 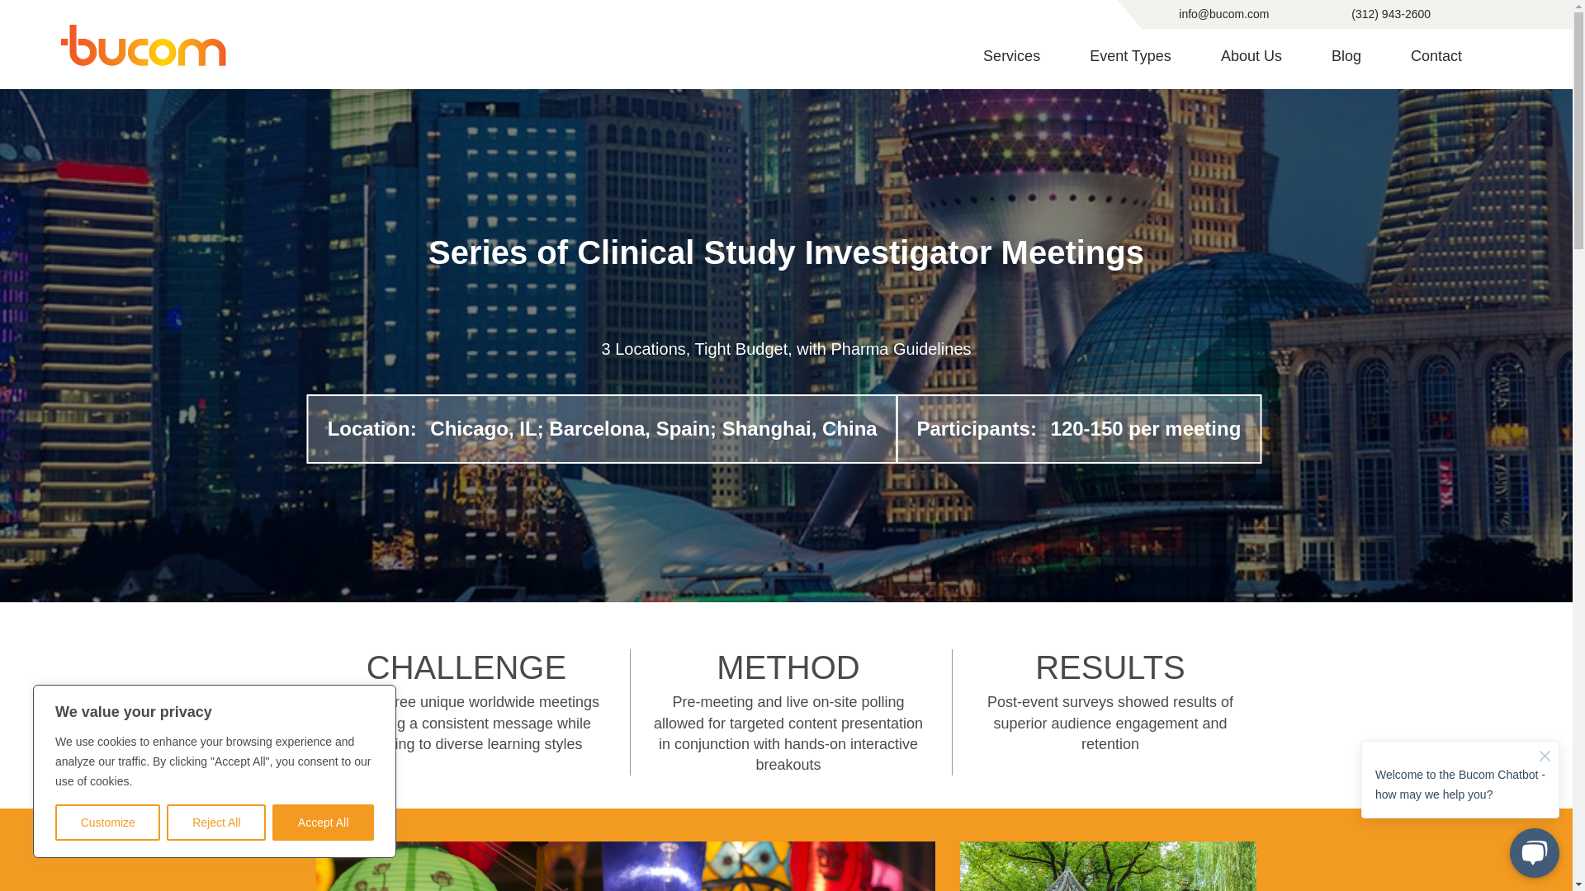 What do you see at coordinates (324, 823) in the screenshot?
I see `Accept All` at bounding box center [324, 823].